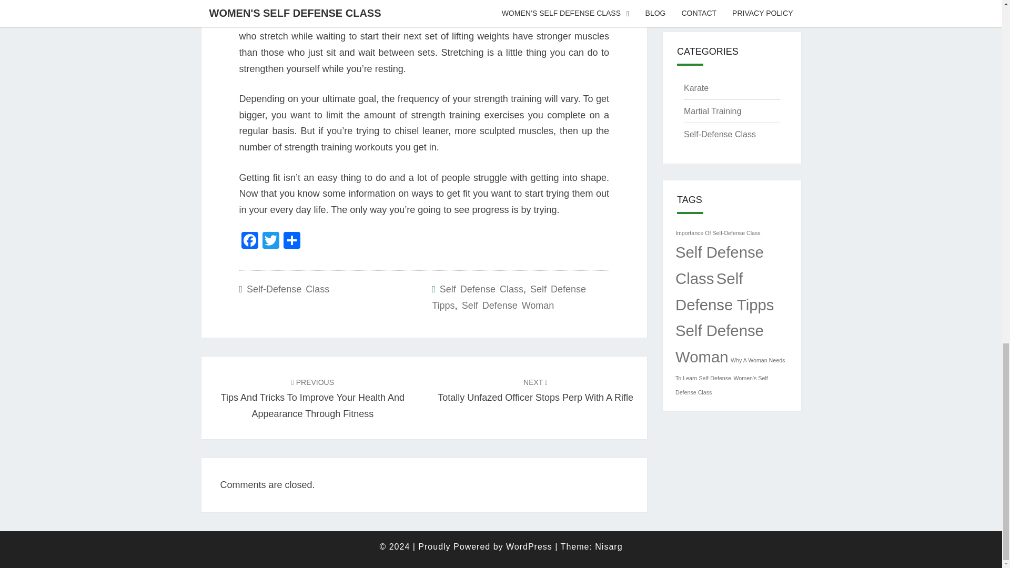 This screenshot has height=568, width=1010. What do you see at coordinates (724, 291) in the screenshot?
I see `Facebook` at bounding box center [724, 291].